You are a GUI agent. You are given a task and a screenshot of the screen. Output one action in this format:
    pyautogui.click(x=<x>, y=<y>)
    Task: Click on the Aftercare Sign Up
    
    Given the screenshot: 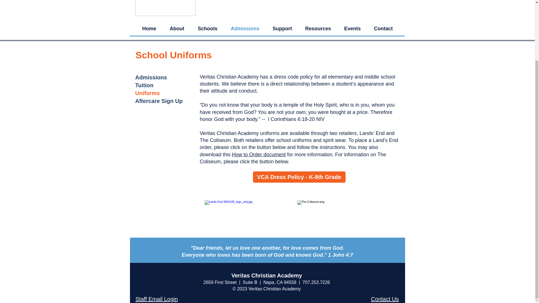 What is the action you would take?
    pyautogui.click(x=159, y=101)
    